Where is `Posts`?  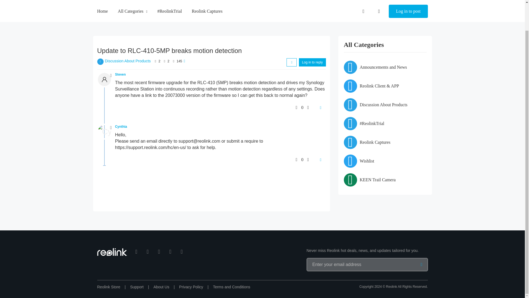
Posts is located at coordinates (164, 61).